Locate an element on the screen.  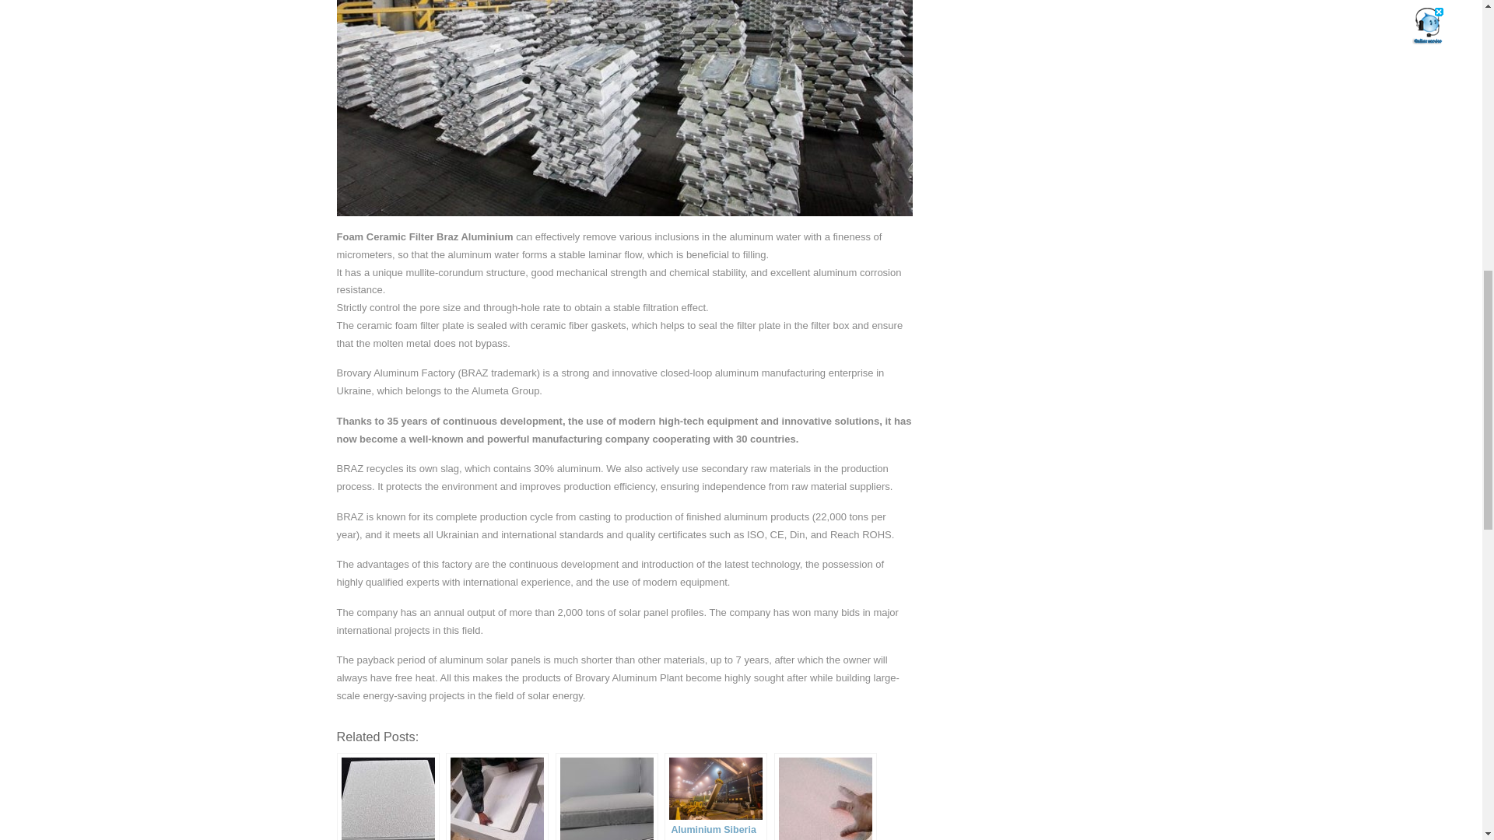
Aluminium Scrap Aluminum Furnace Filter is located at coordinates (607, 796).